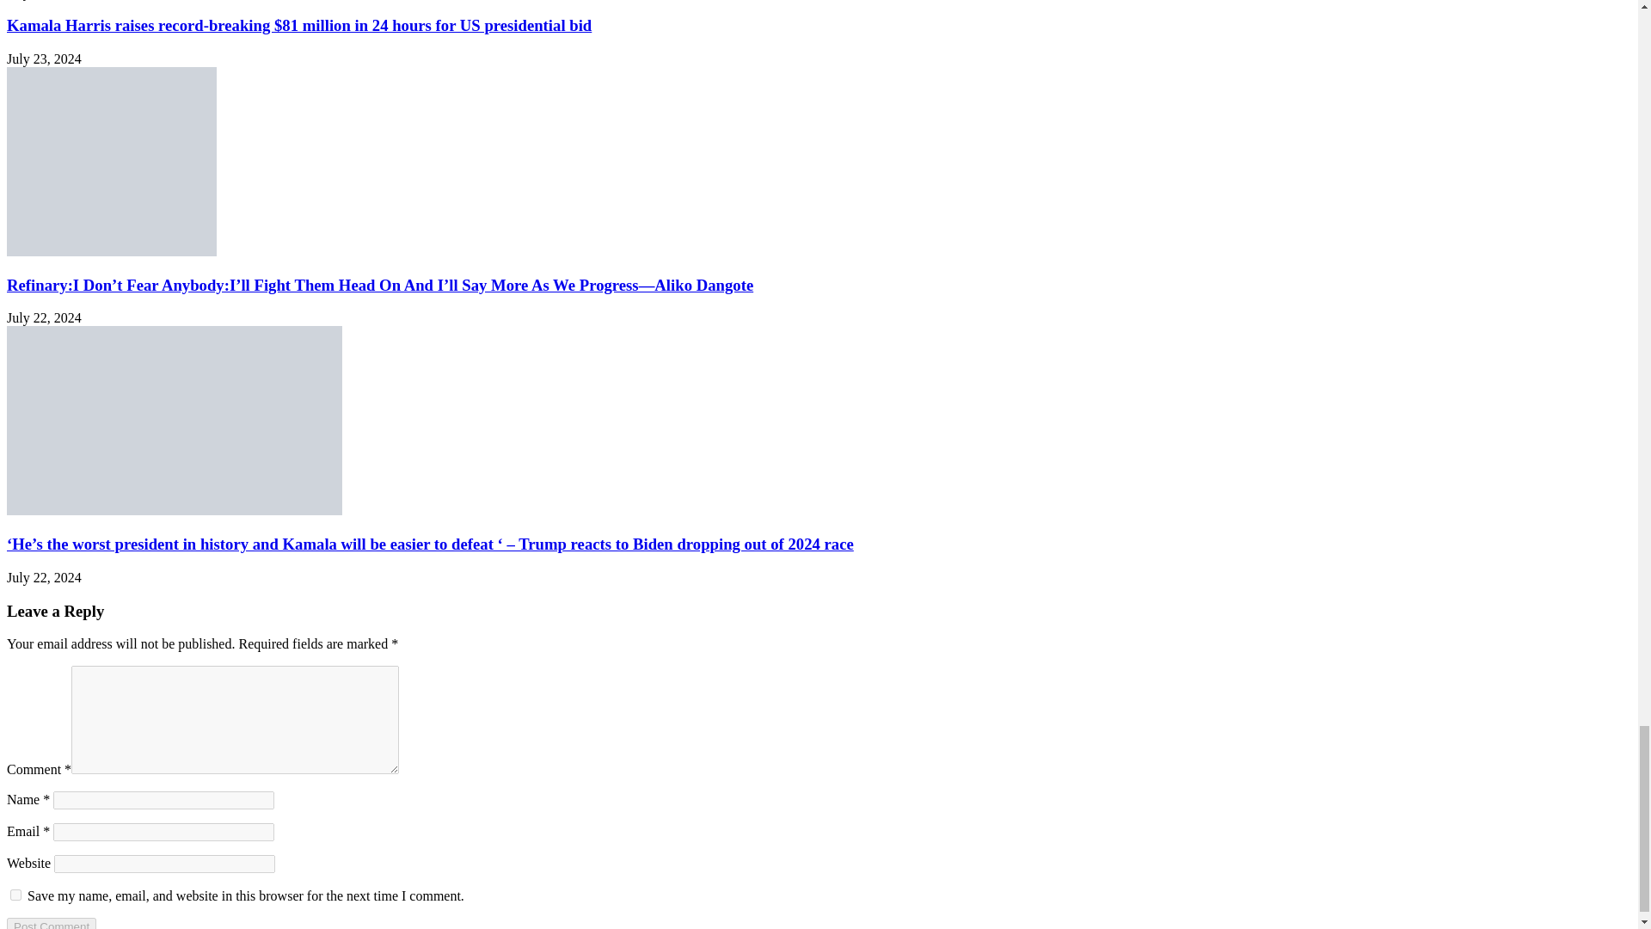 The height and width of the screenshot is (929, 1651). I want to click on yes, so click(15, 895).